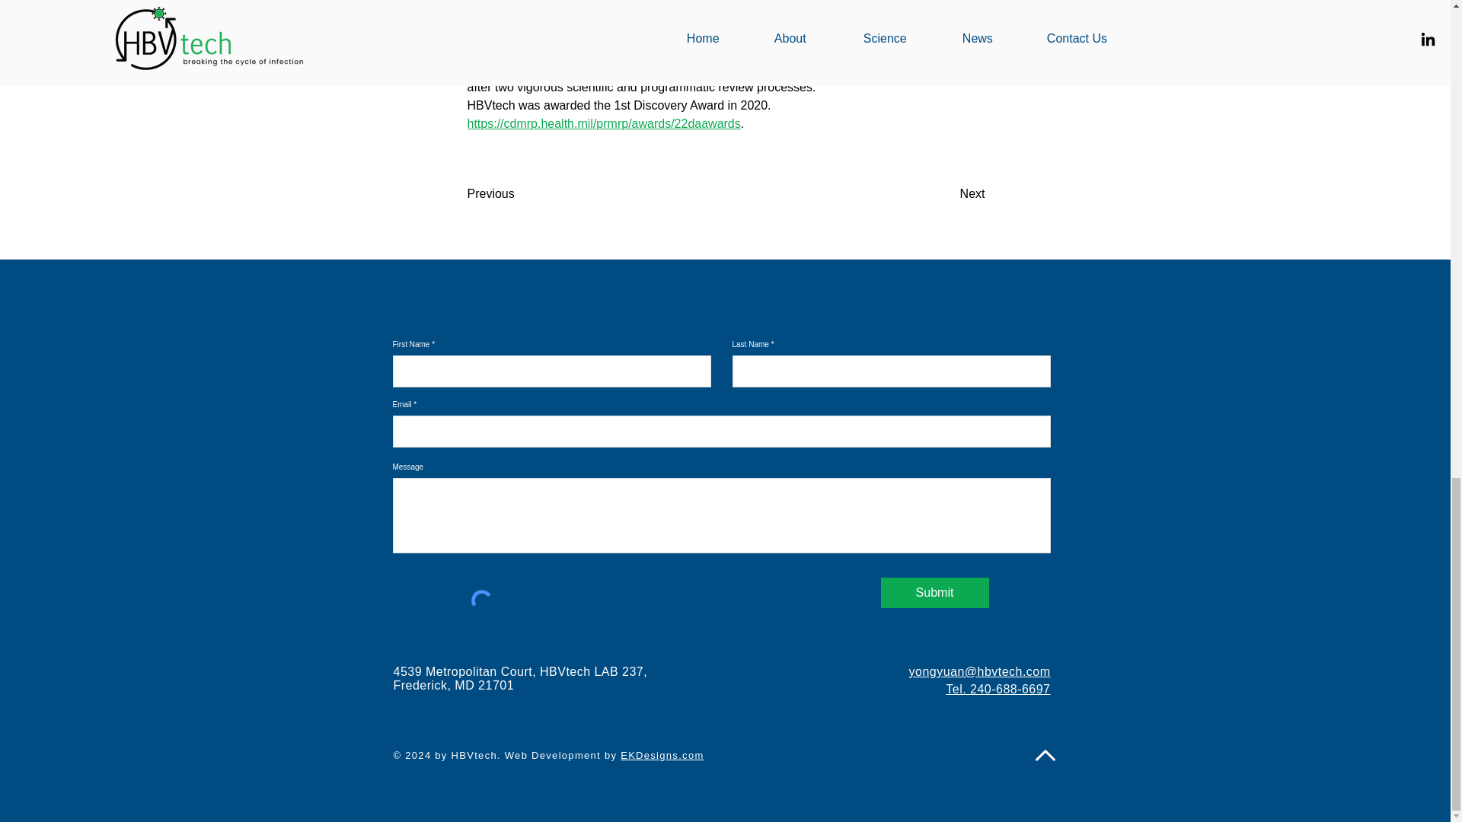 The image size is (1462, 822). I want to click on Submit, so click(934, 593).